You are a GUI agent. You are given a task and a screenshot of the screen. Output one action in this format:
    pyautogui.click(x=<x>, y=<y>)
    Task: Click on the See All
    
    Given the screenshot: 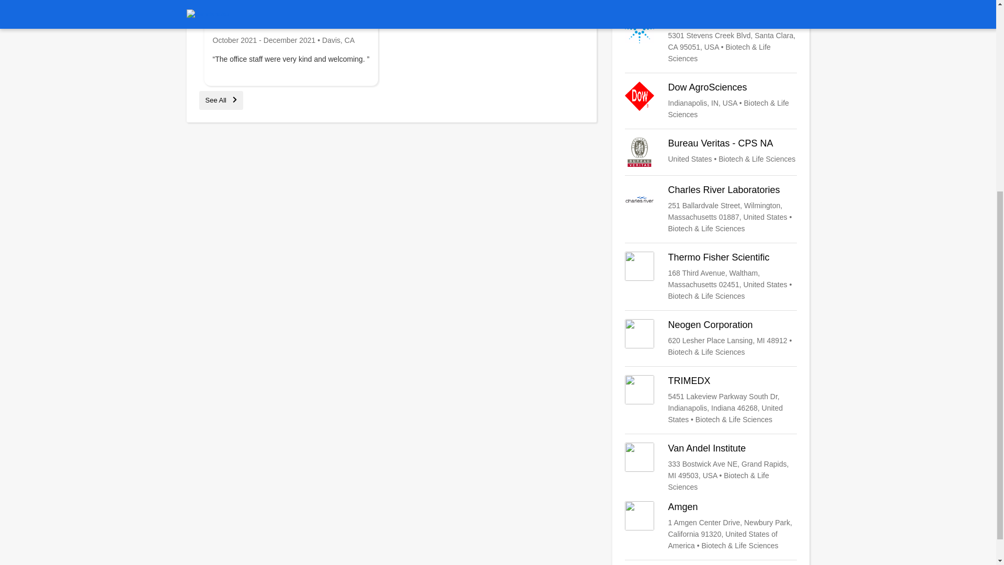 What is the action you would take?
    pyautogui.click(x=221, y=99)
    